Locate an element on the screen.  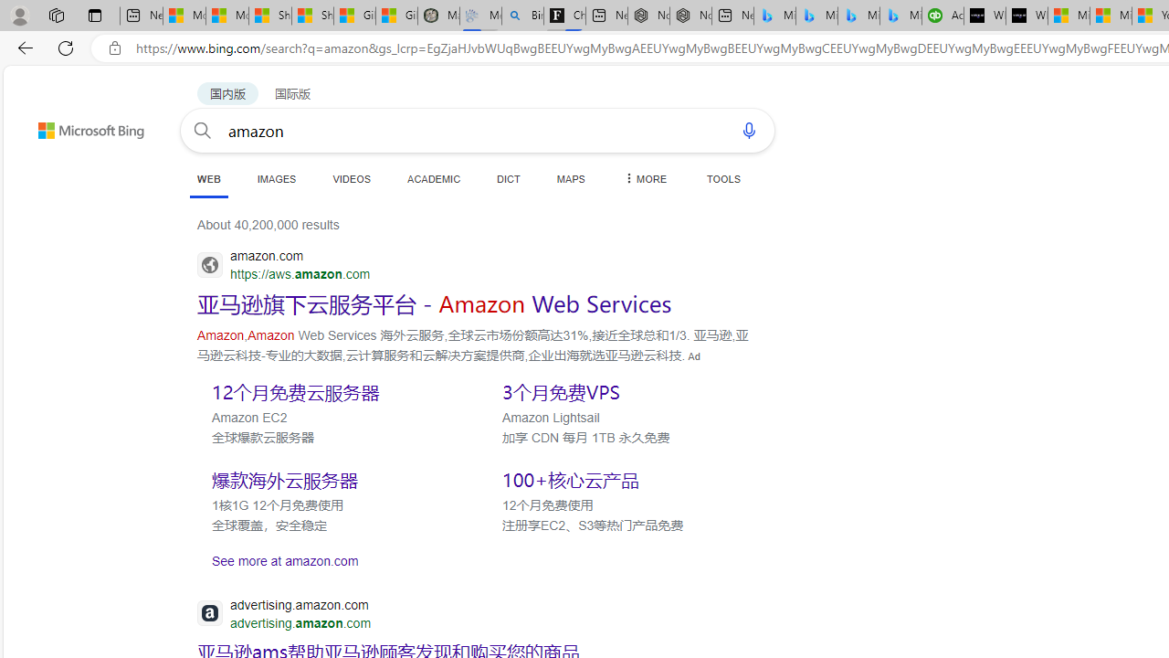
WEB is located at coordinates (208, 178).